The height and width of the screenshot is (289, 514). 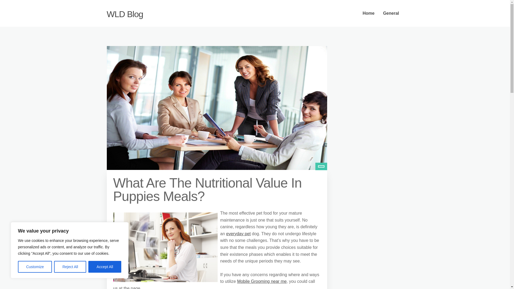 I want to click on Mobile Grooming near me, so click(x=262, y=281).